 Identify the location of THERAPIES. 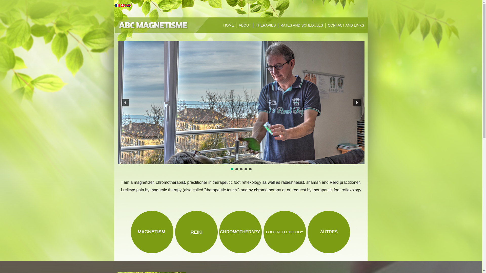
(266, 25).